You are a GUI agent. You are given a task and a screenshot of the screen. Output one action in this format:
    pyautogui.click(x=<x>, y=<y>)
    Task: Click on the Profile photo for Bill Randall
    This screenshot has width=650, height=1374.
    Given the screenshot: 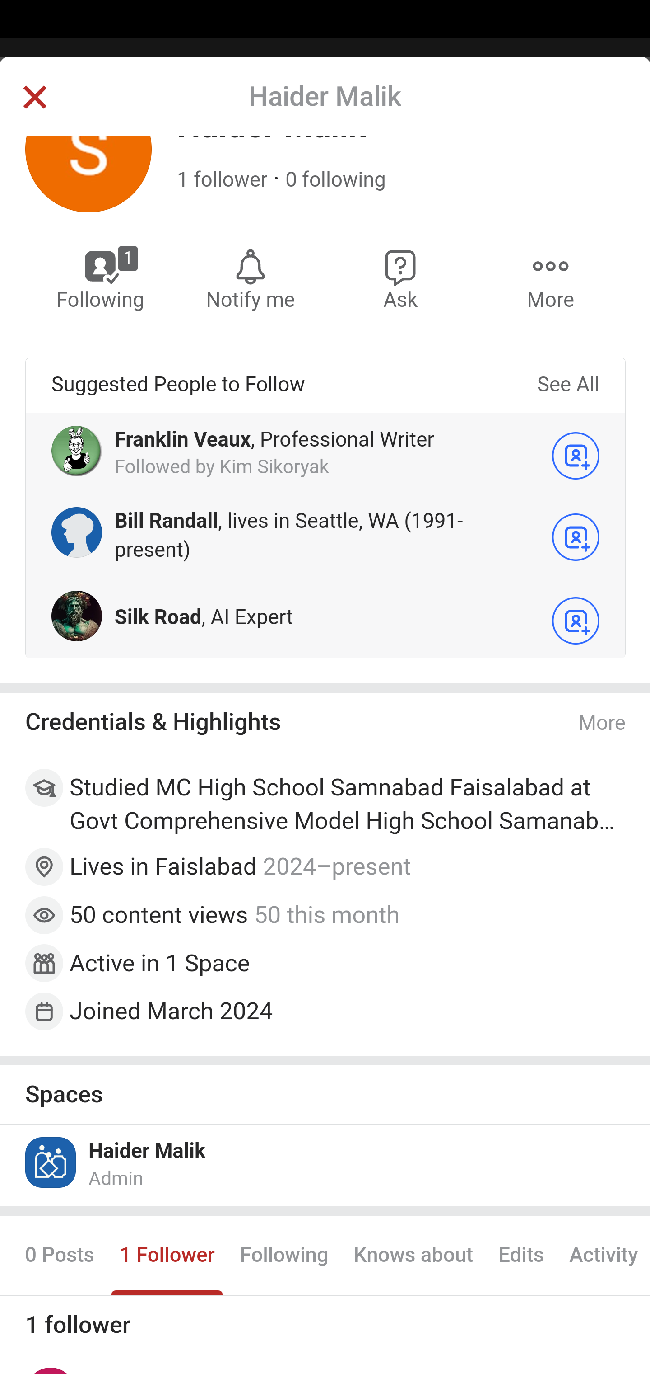 What is the action you would take?
    pyautogui.click(x=77, y=533)
    